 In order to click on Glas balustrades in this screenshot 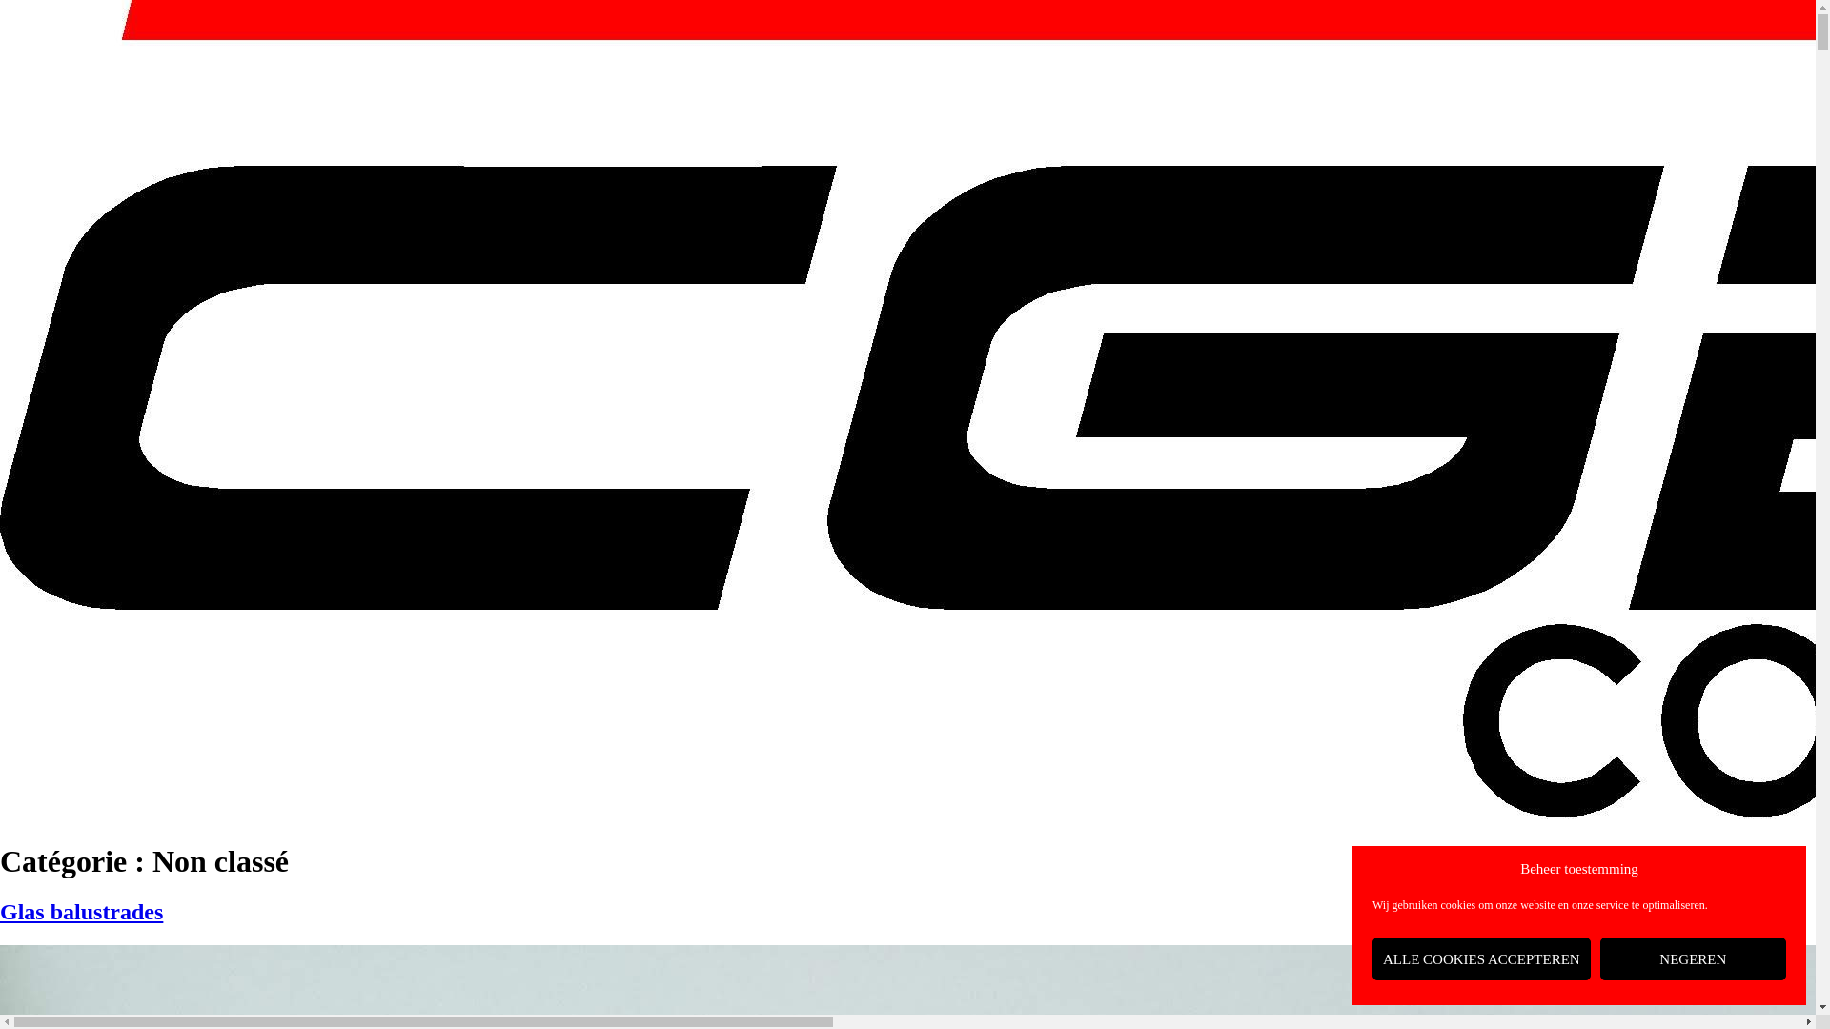, I will do `click(82, 912)`.